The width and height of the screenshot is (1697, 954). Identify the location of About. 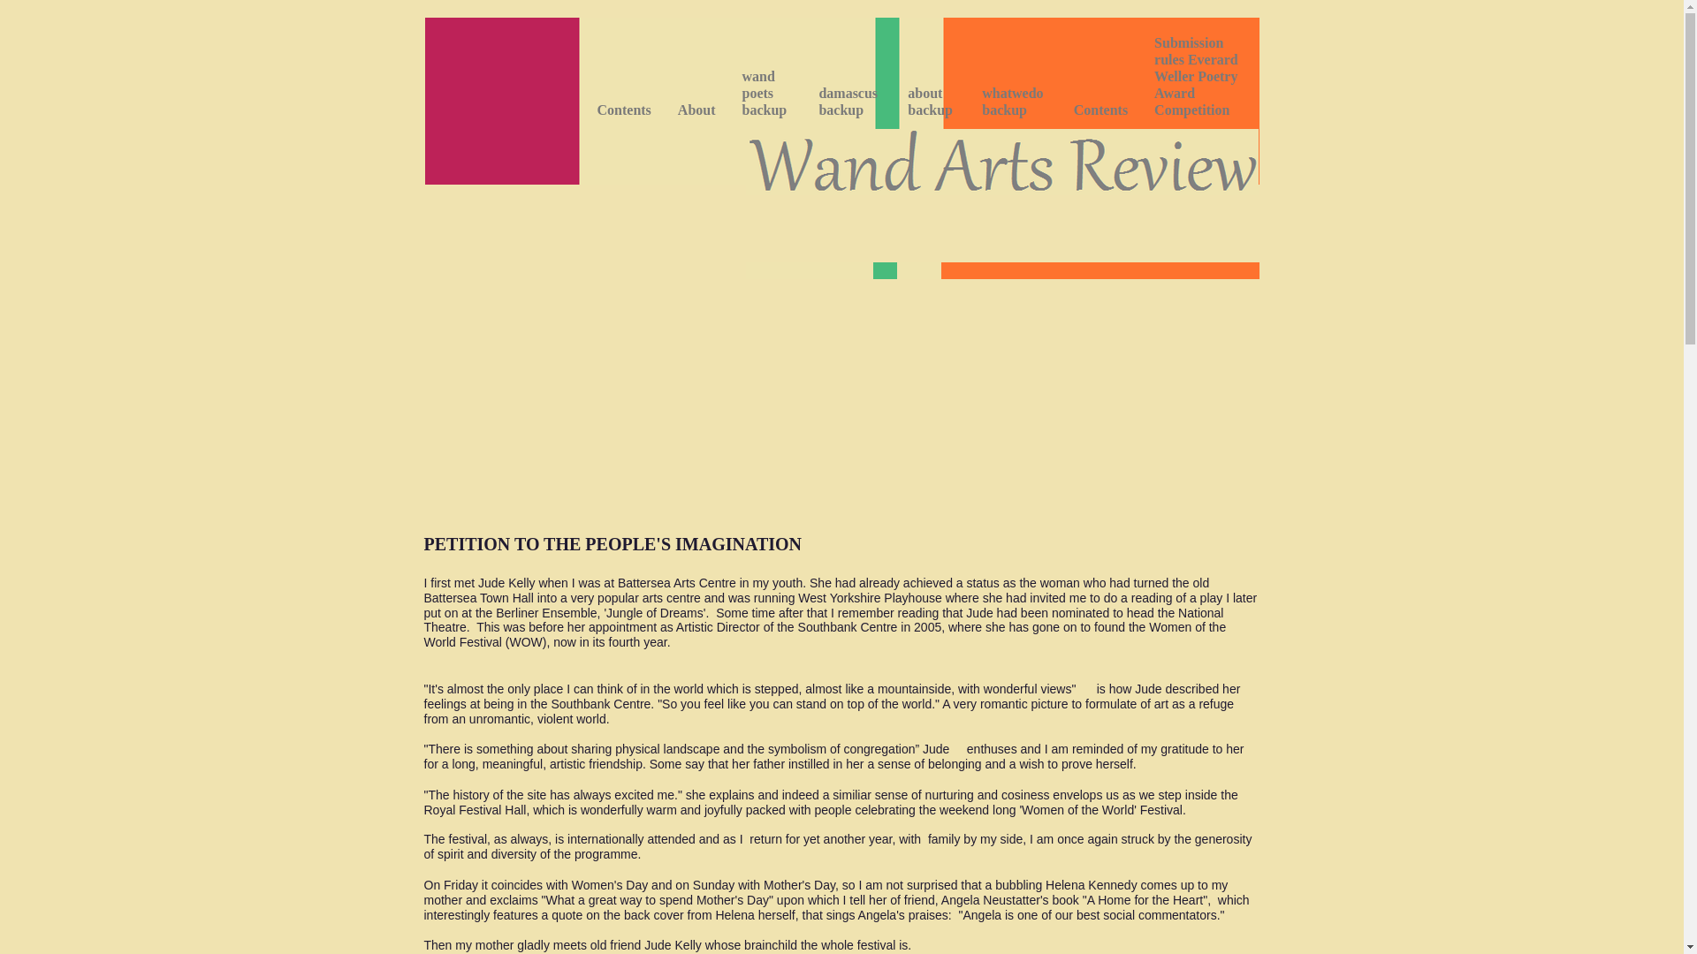
(696, 111).